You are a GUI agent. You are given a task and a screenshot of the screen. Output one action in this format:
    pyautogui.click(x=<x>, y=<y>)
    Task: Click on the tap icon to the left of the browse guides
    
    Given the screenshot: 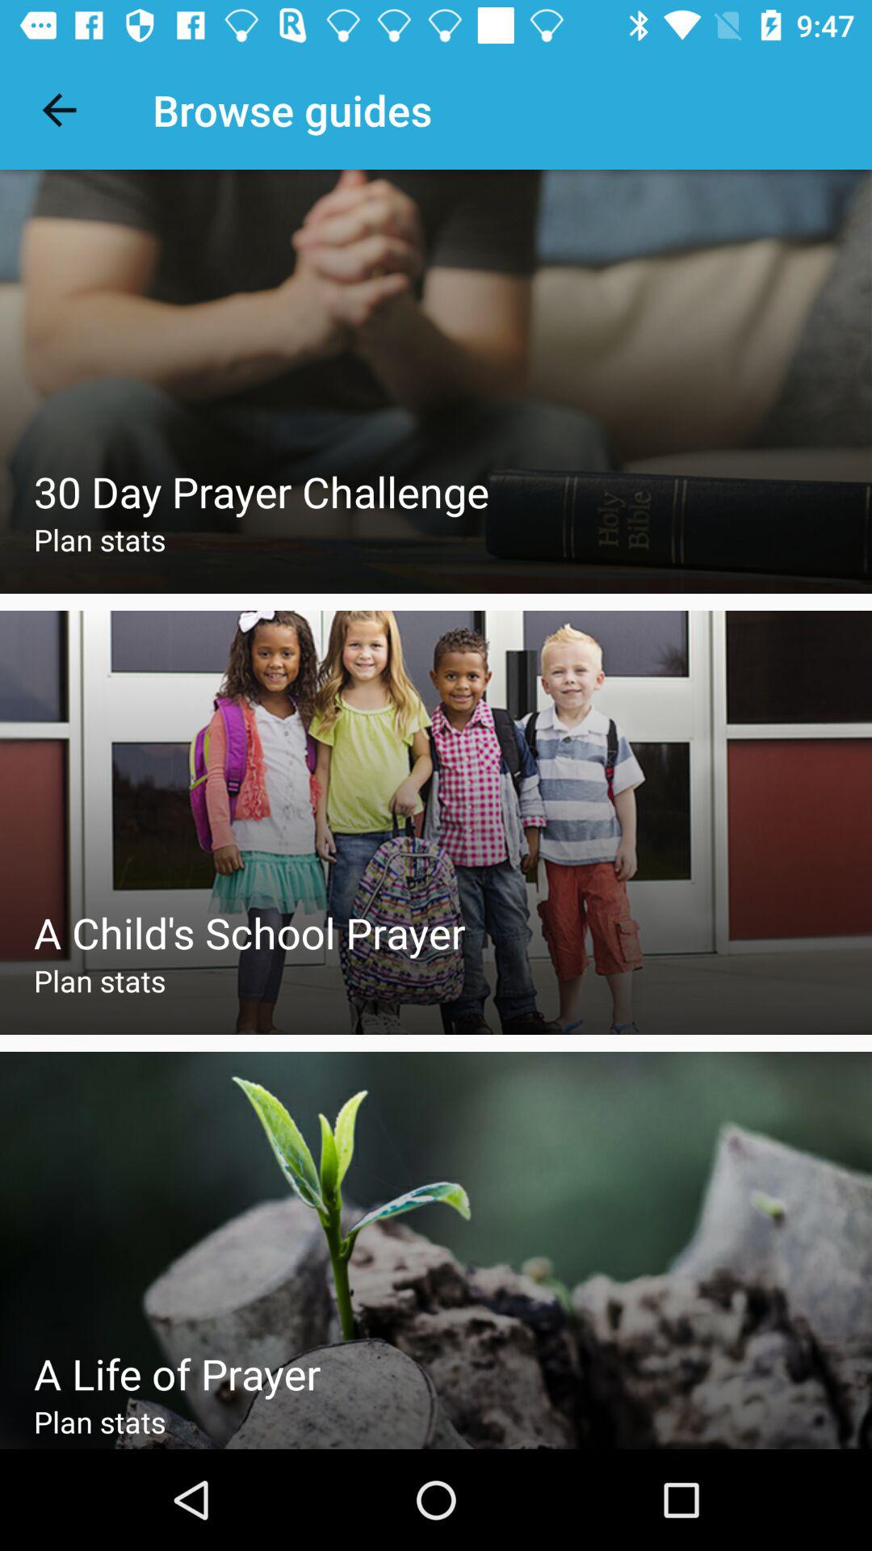 What is the action you would take?
    pyautogui.click(x=59, y=110)
    